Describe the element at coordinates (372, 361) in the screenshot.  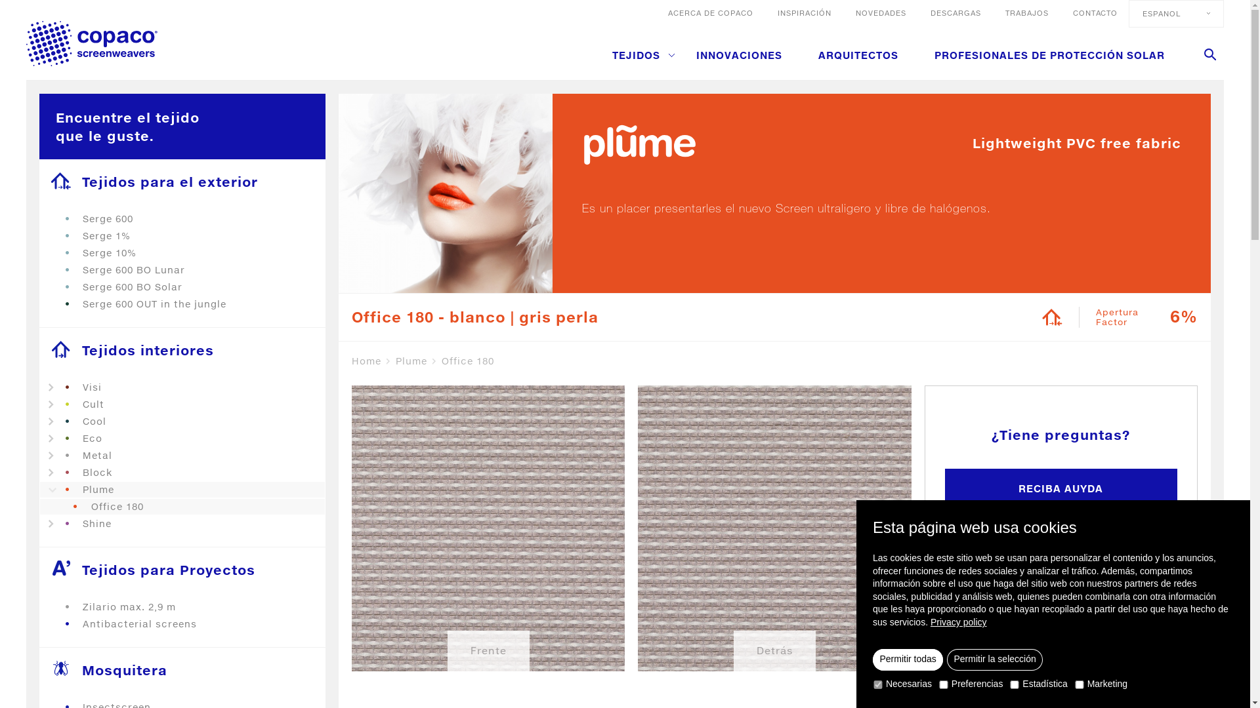
I see `Home` at that location.